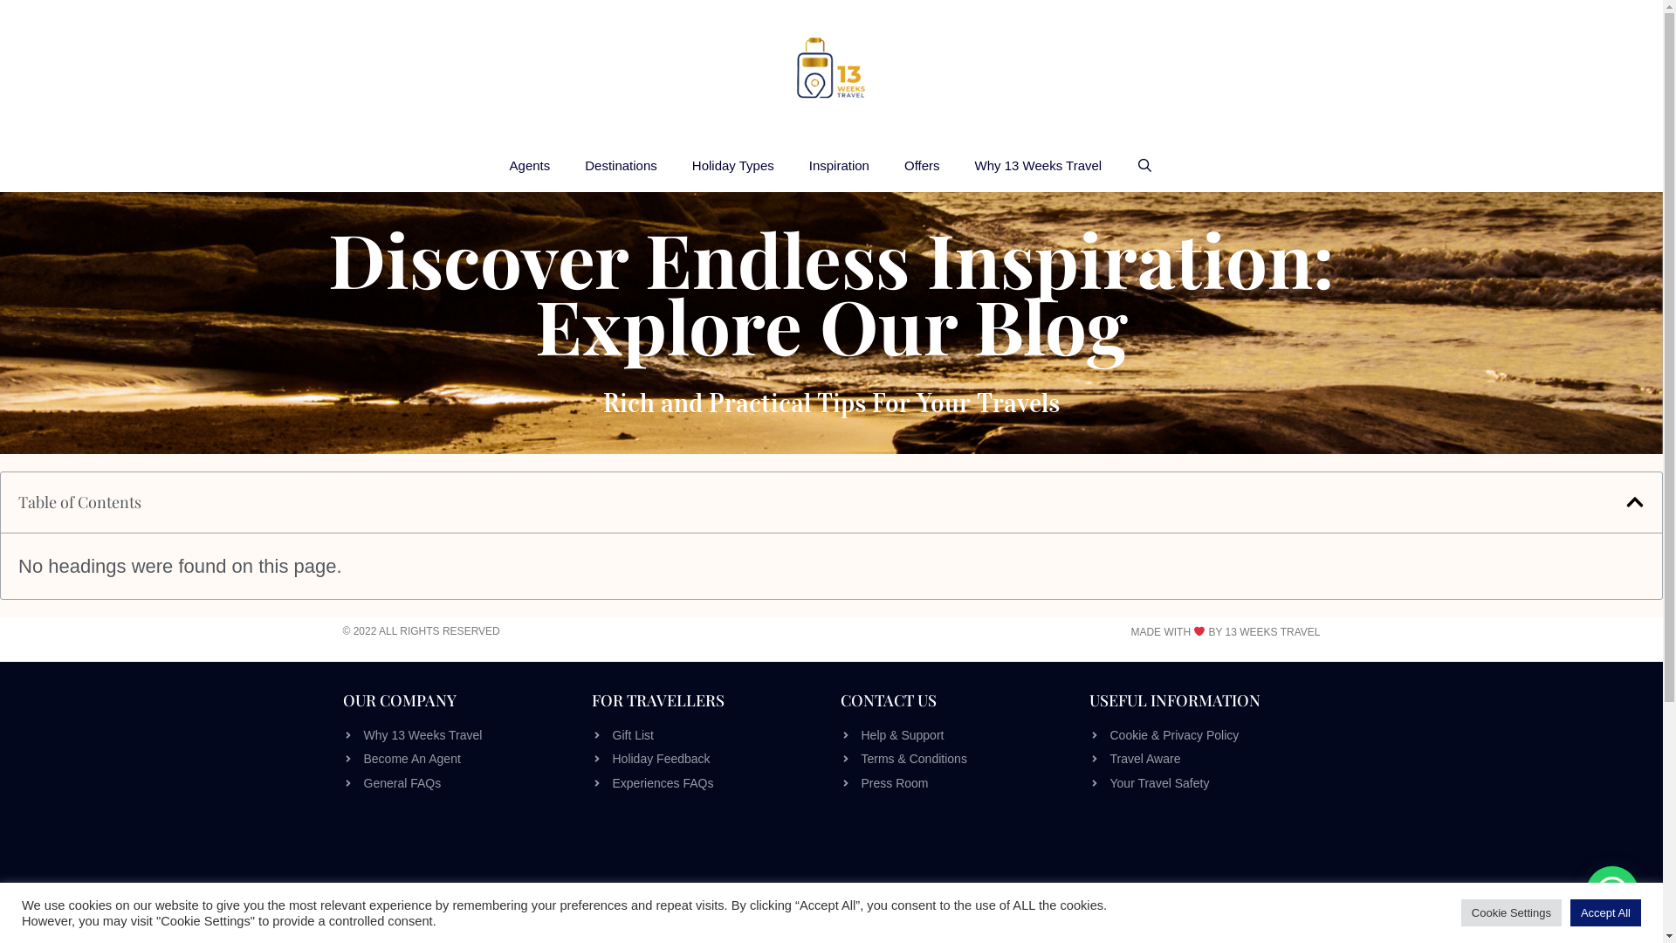  I want to click on Inspiration, so click(840, 166).